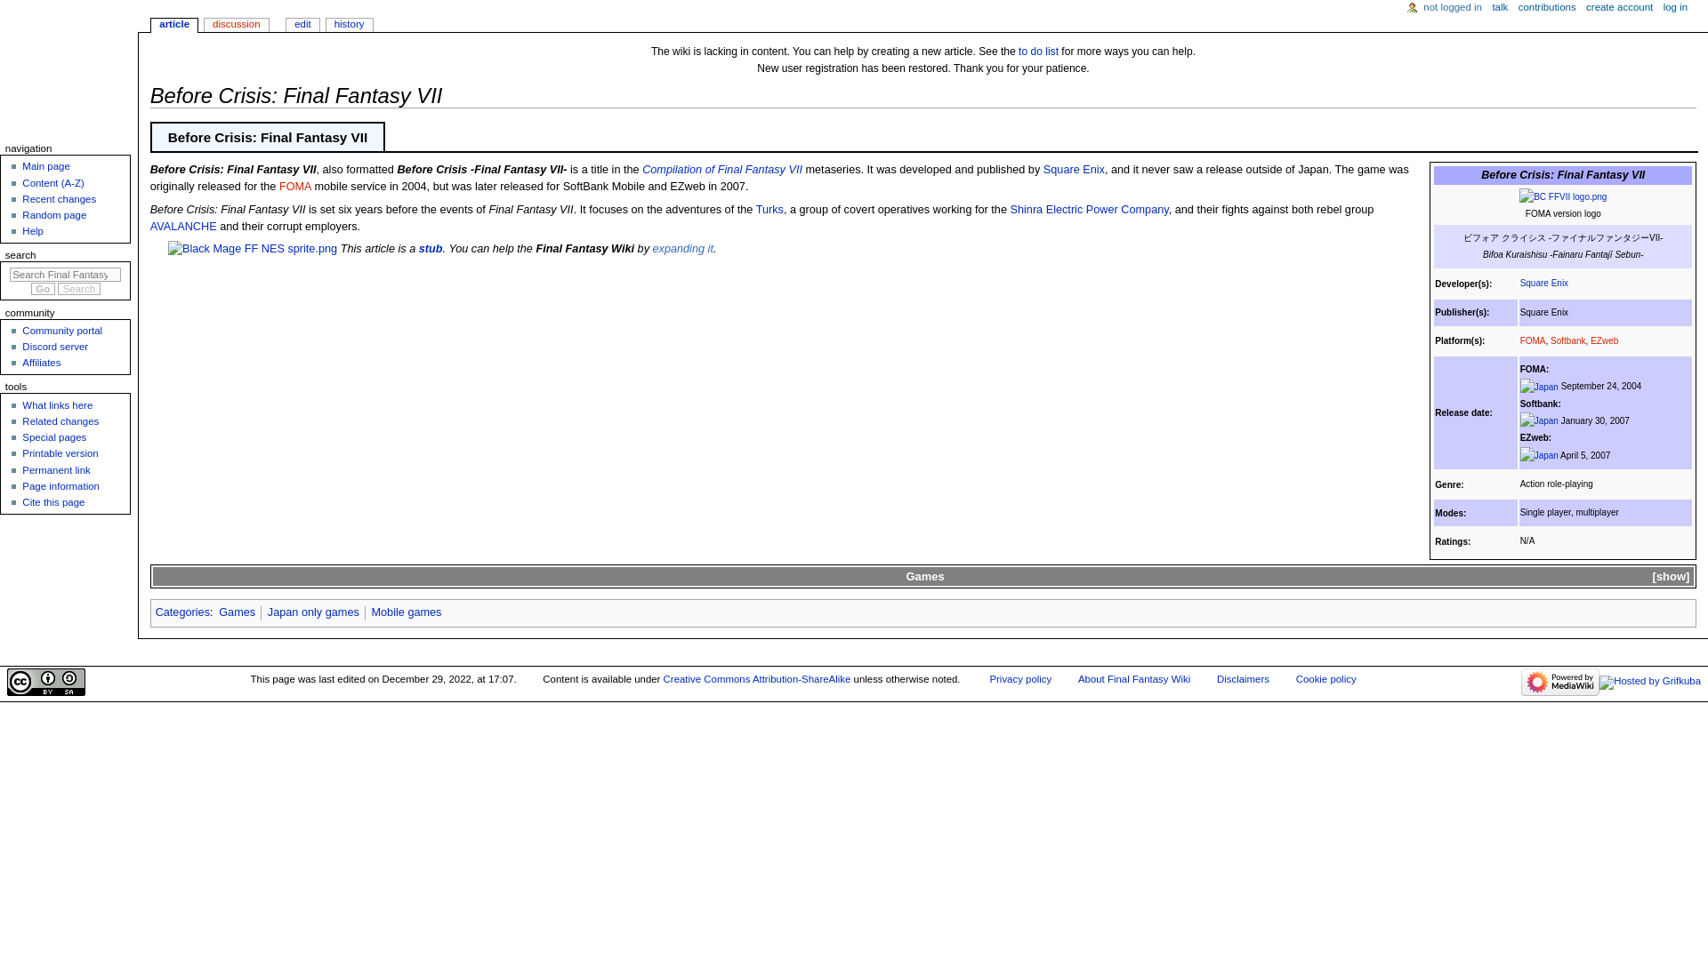 This screenshot has height=960, width=1708. What do you see at coordinates (183, 227) in the screenshot?
I see `AVALANCHE` at bounding box center [183, 227].